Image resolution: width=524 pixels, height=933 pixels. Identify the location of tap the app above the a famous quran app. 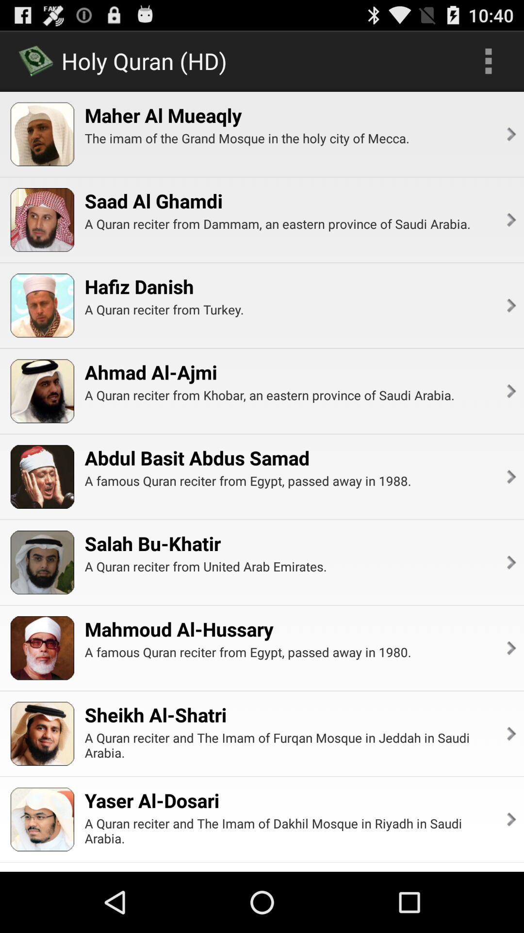
(179, 629).